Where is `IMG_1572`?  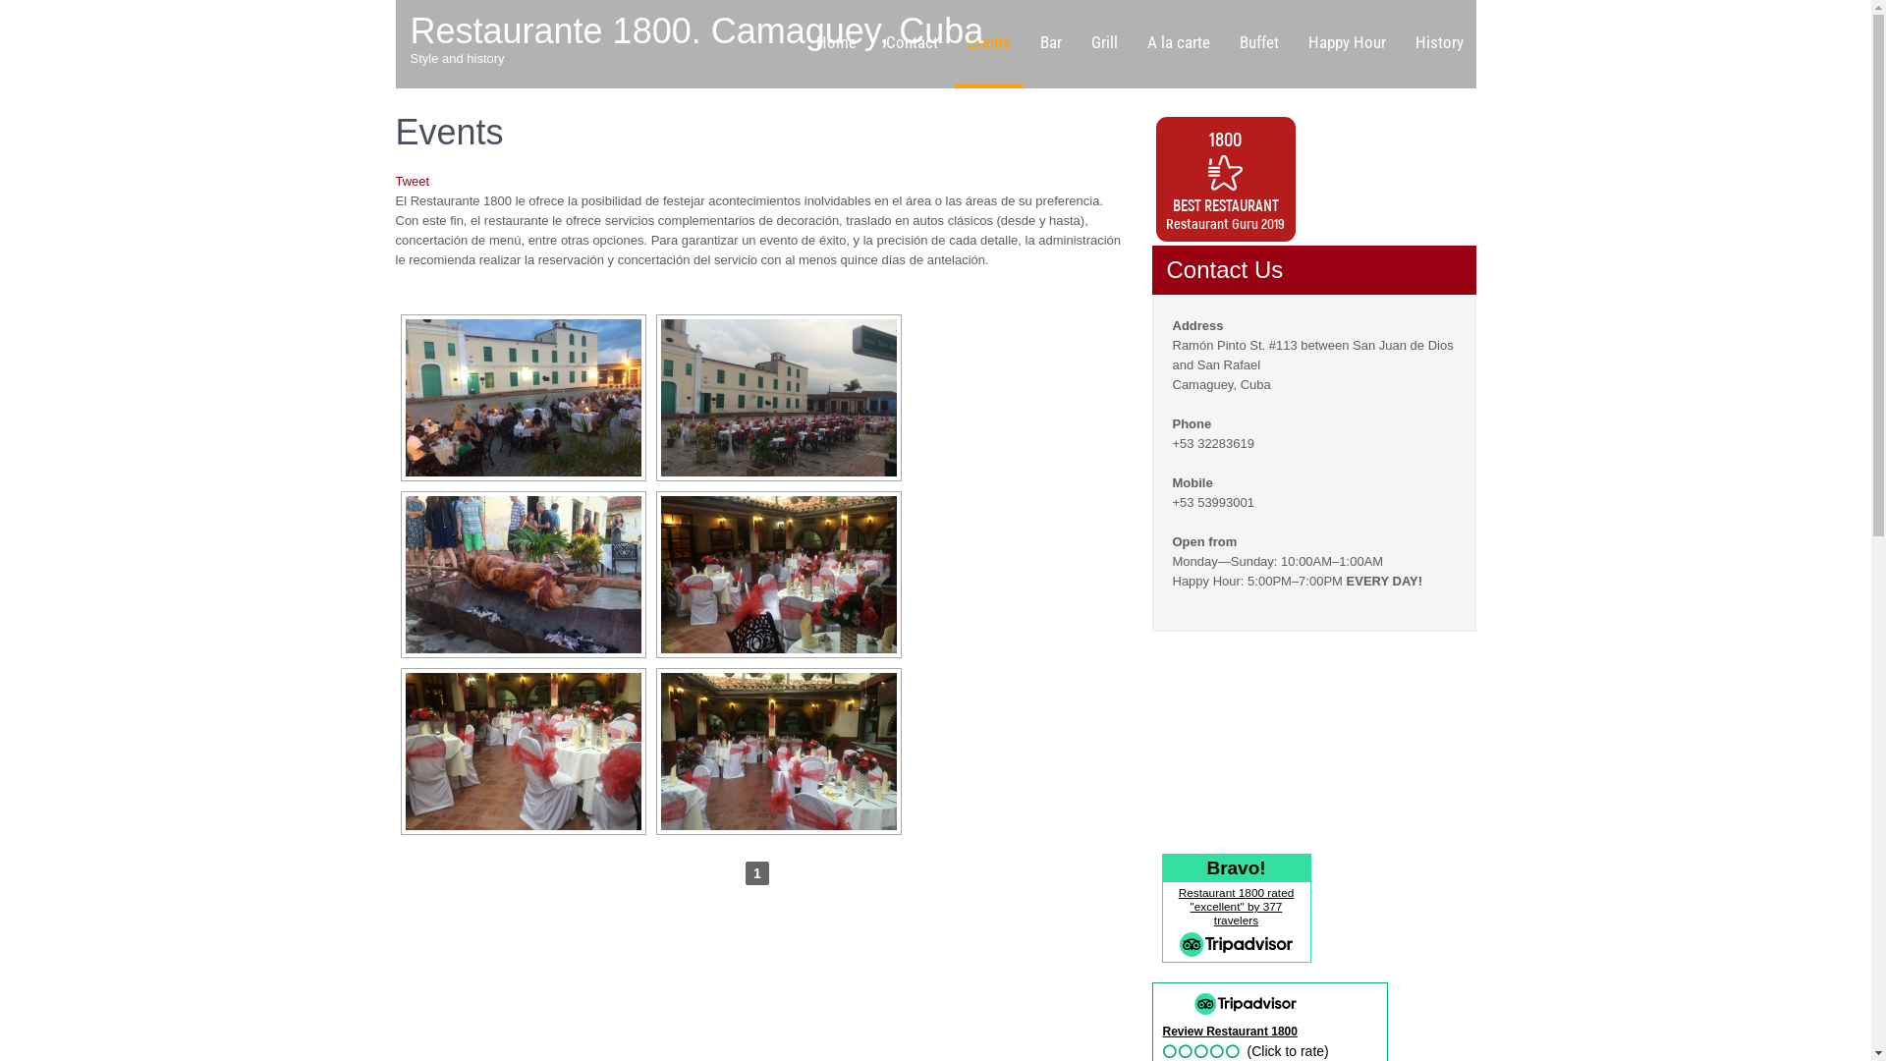 IMG_1572 is located at coordinates (523, 398).